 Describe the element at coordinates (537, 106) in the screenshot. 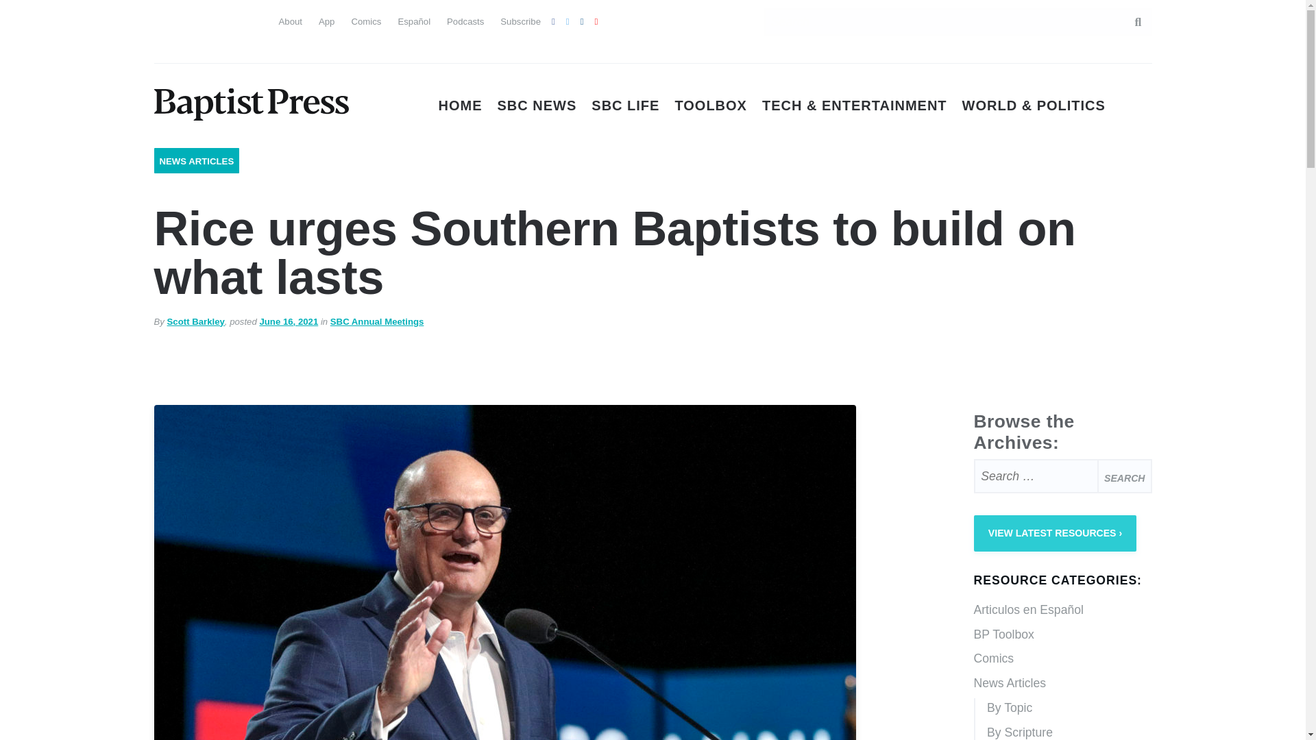

I see `SBC NEWS` at that location.